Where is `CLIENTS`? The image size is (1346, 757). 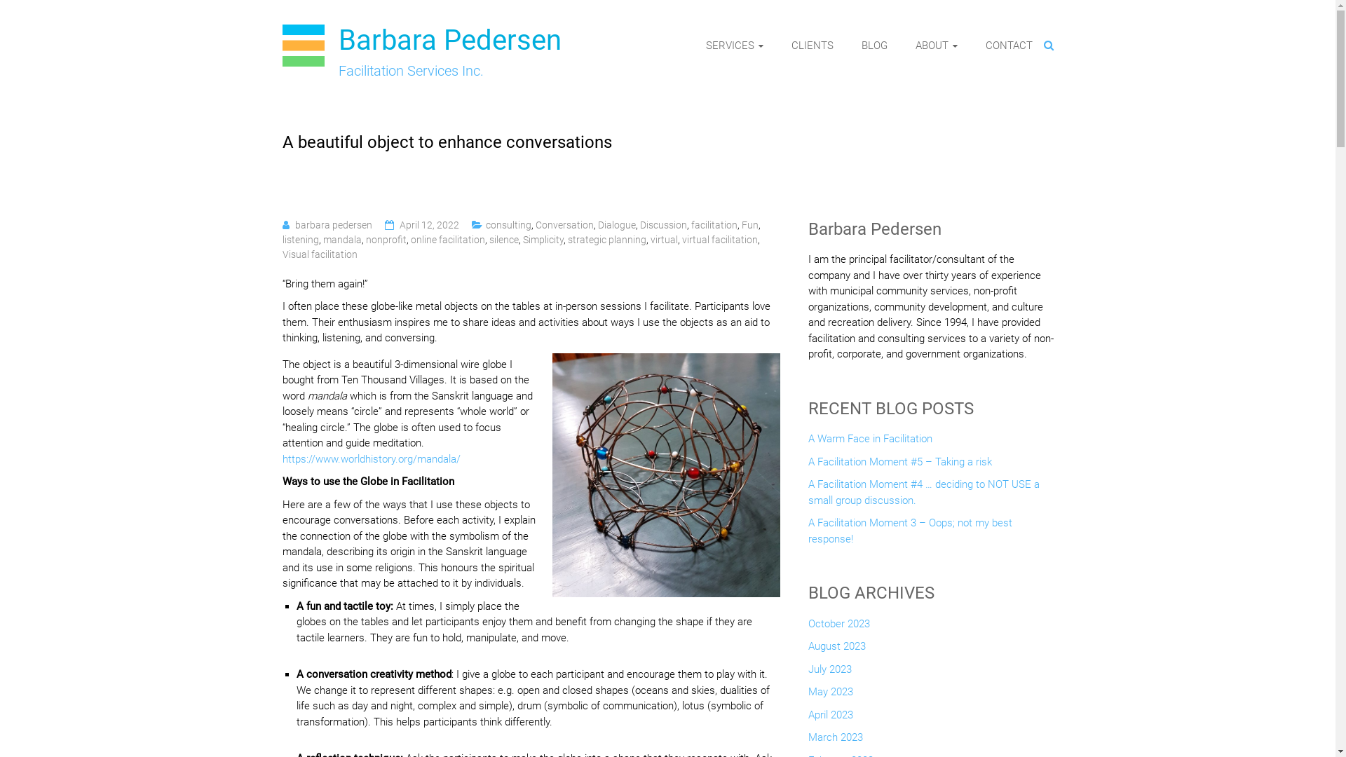
CLIENTS is located at coordinates (812, 46).